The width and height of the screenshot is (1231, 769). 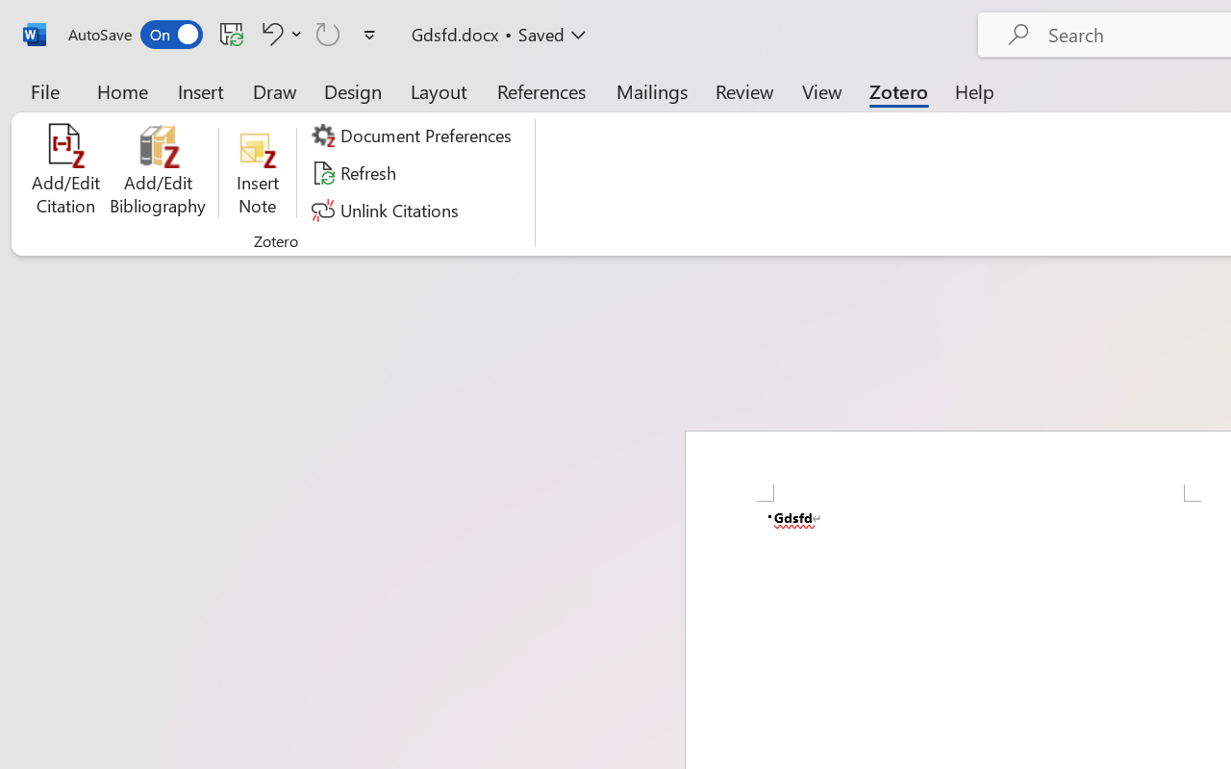 What do you see at coordinates (269, 34) in the screenshot?
I see `Undo <ApplyStyleToDoc>b__0` at bounding box center [269, 34].